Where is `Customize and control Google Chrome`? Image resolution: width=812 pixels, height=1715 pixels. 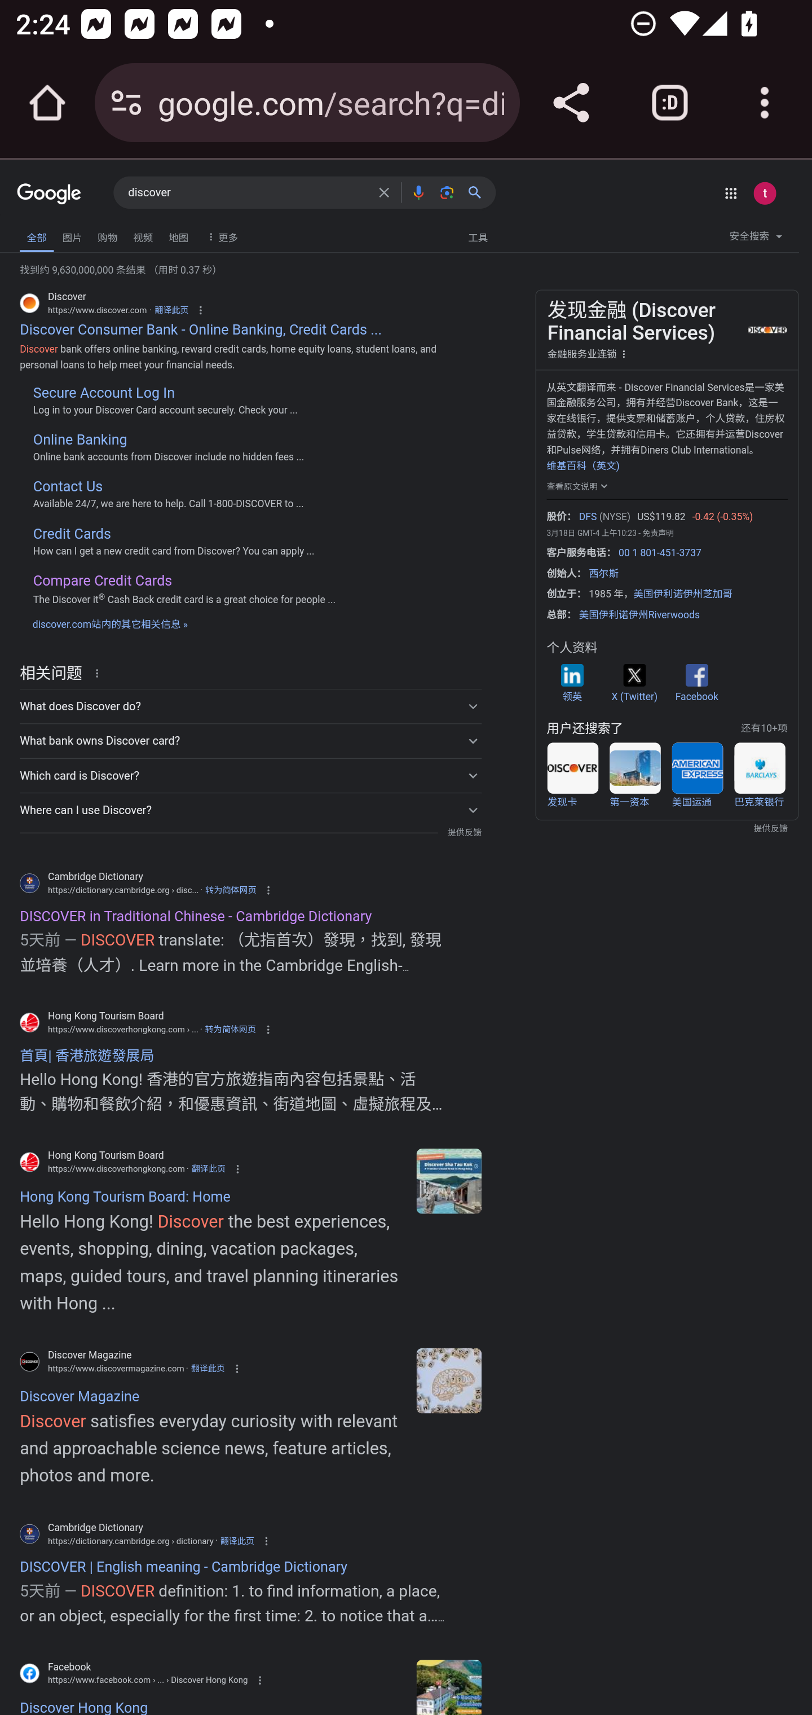 Customize and control Google Chrome is located at coordinates (765, 103).